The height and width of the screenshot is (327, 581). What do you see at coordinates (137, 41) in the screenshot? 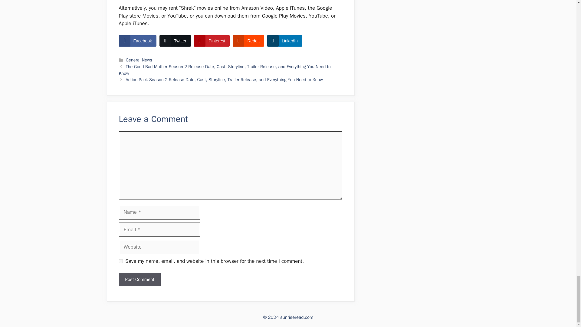
I see `Facebook` at bounding box center [137, 41].